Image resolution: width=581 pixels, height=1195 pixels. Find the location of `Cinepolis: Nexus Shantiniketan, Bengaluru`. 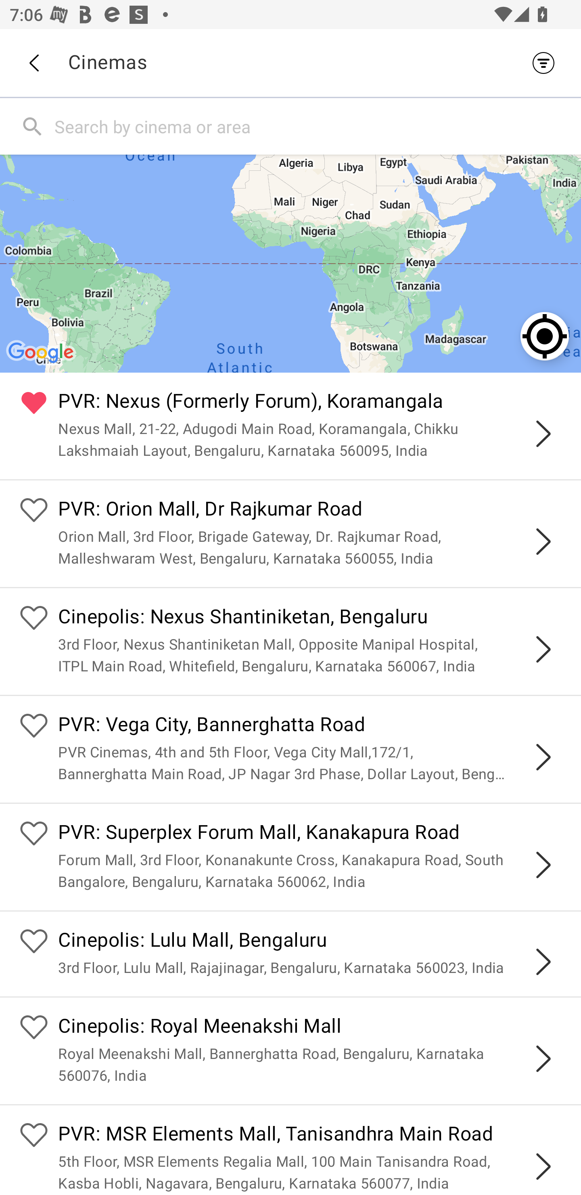

Cinepolis: Nexus Shantiniketan, Bengaluru is located at coordinates (310, 618).